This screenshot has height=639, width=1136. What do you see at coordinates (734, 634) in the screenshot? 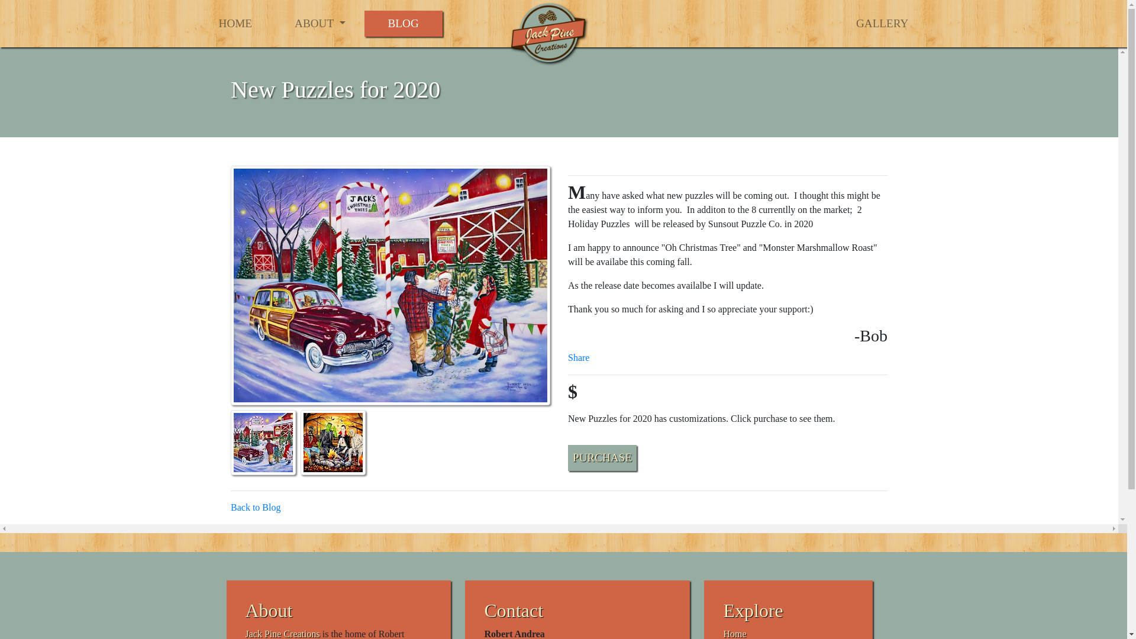
I see `Home` at bounding box center [734, 634].